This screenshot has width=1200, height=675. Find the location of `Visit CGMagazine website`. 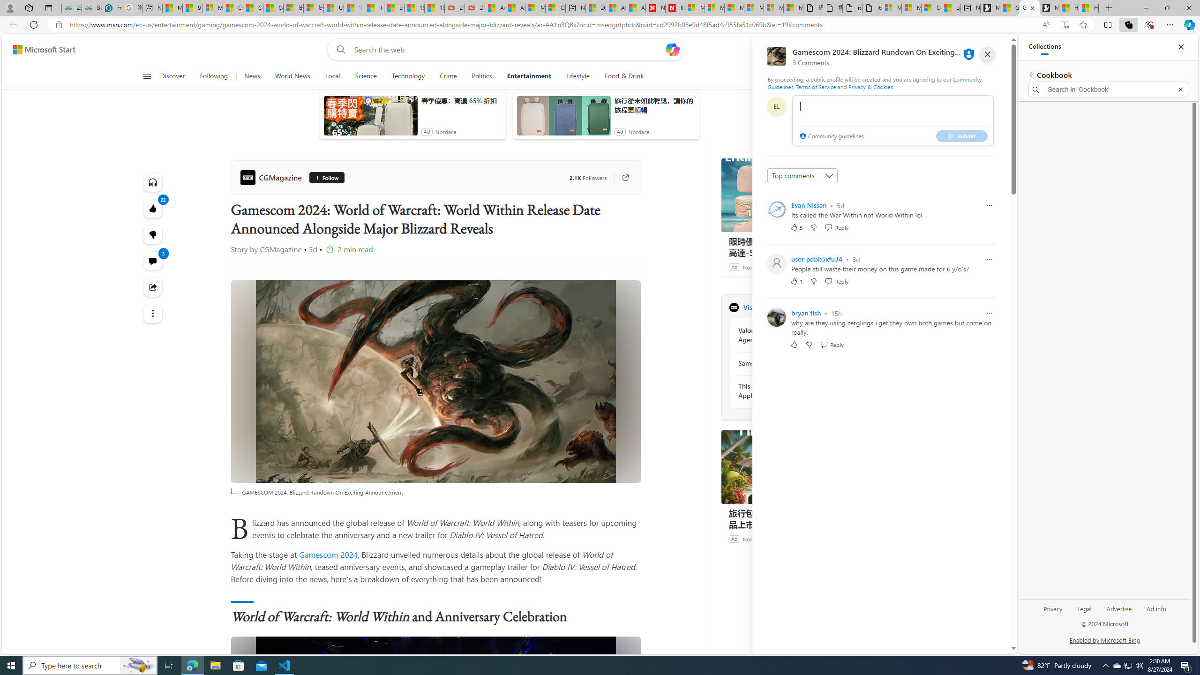

Visit CGMagazine website is located at coordinates (850, 307).